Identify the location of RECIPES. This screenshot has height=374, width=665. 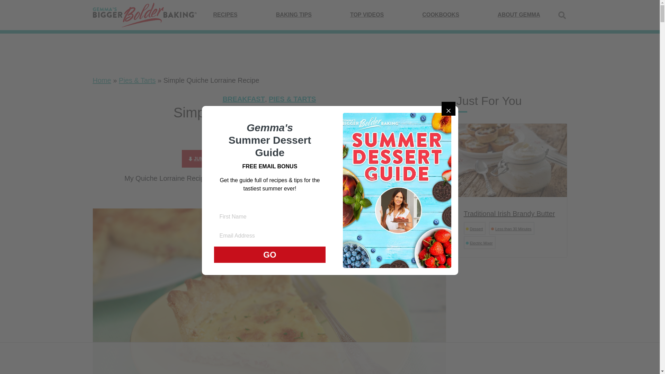
(225, 15).